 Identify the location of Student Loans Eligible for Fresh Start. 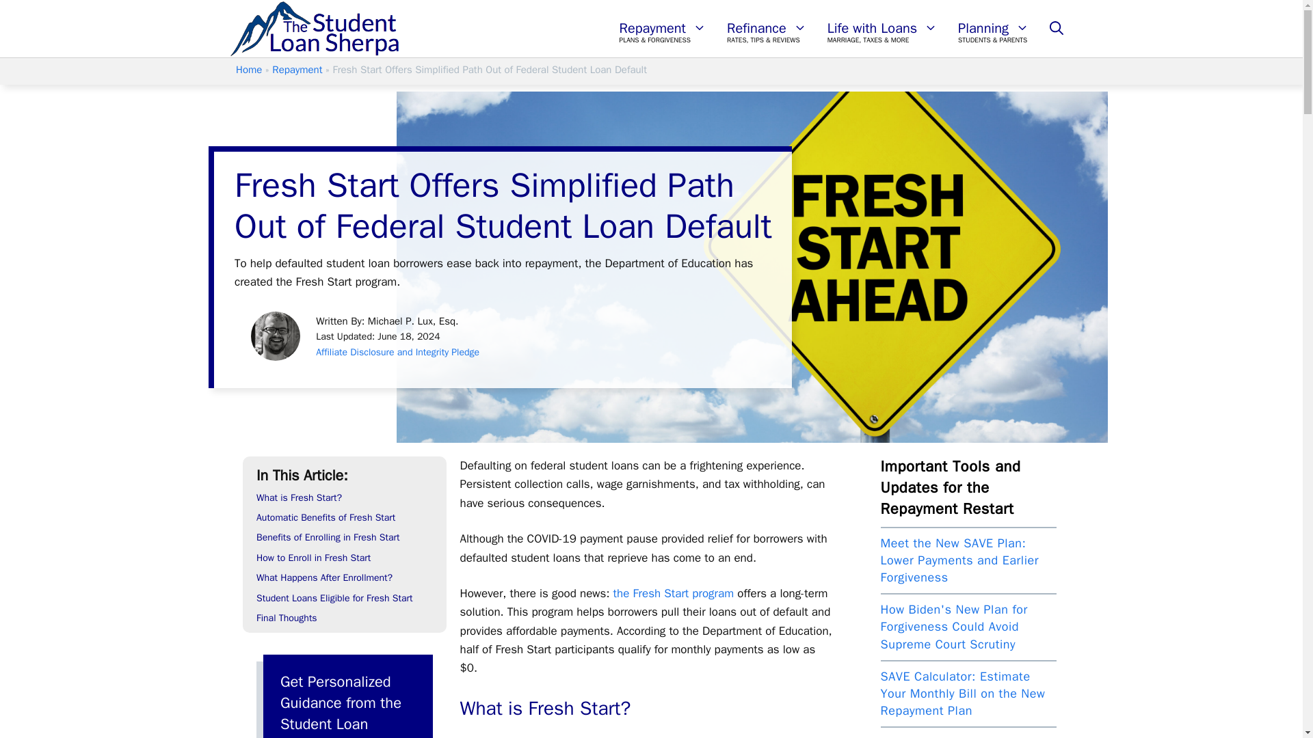
(334, 599).